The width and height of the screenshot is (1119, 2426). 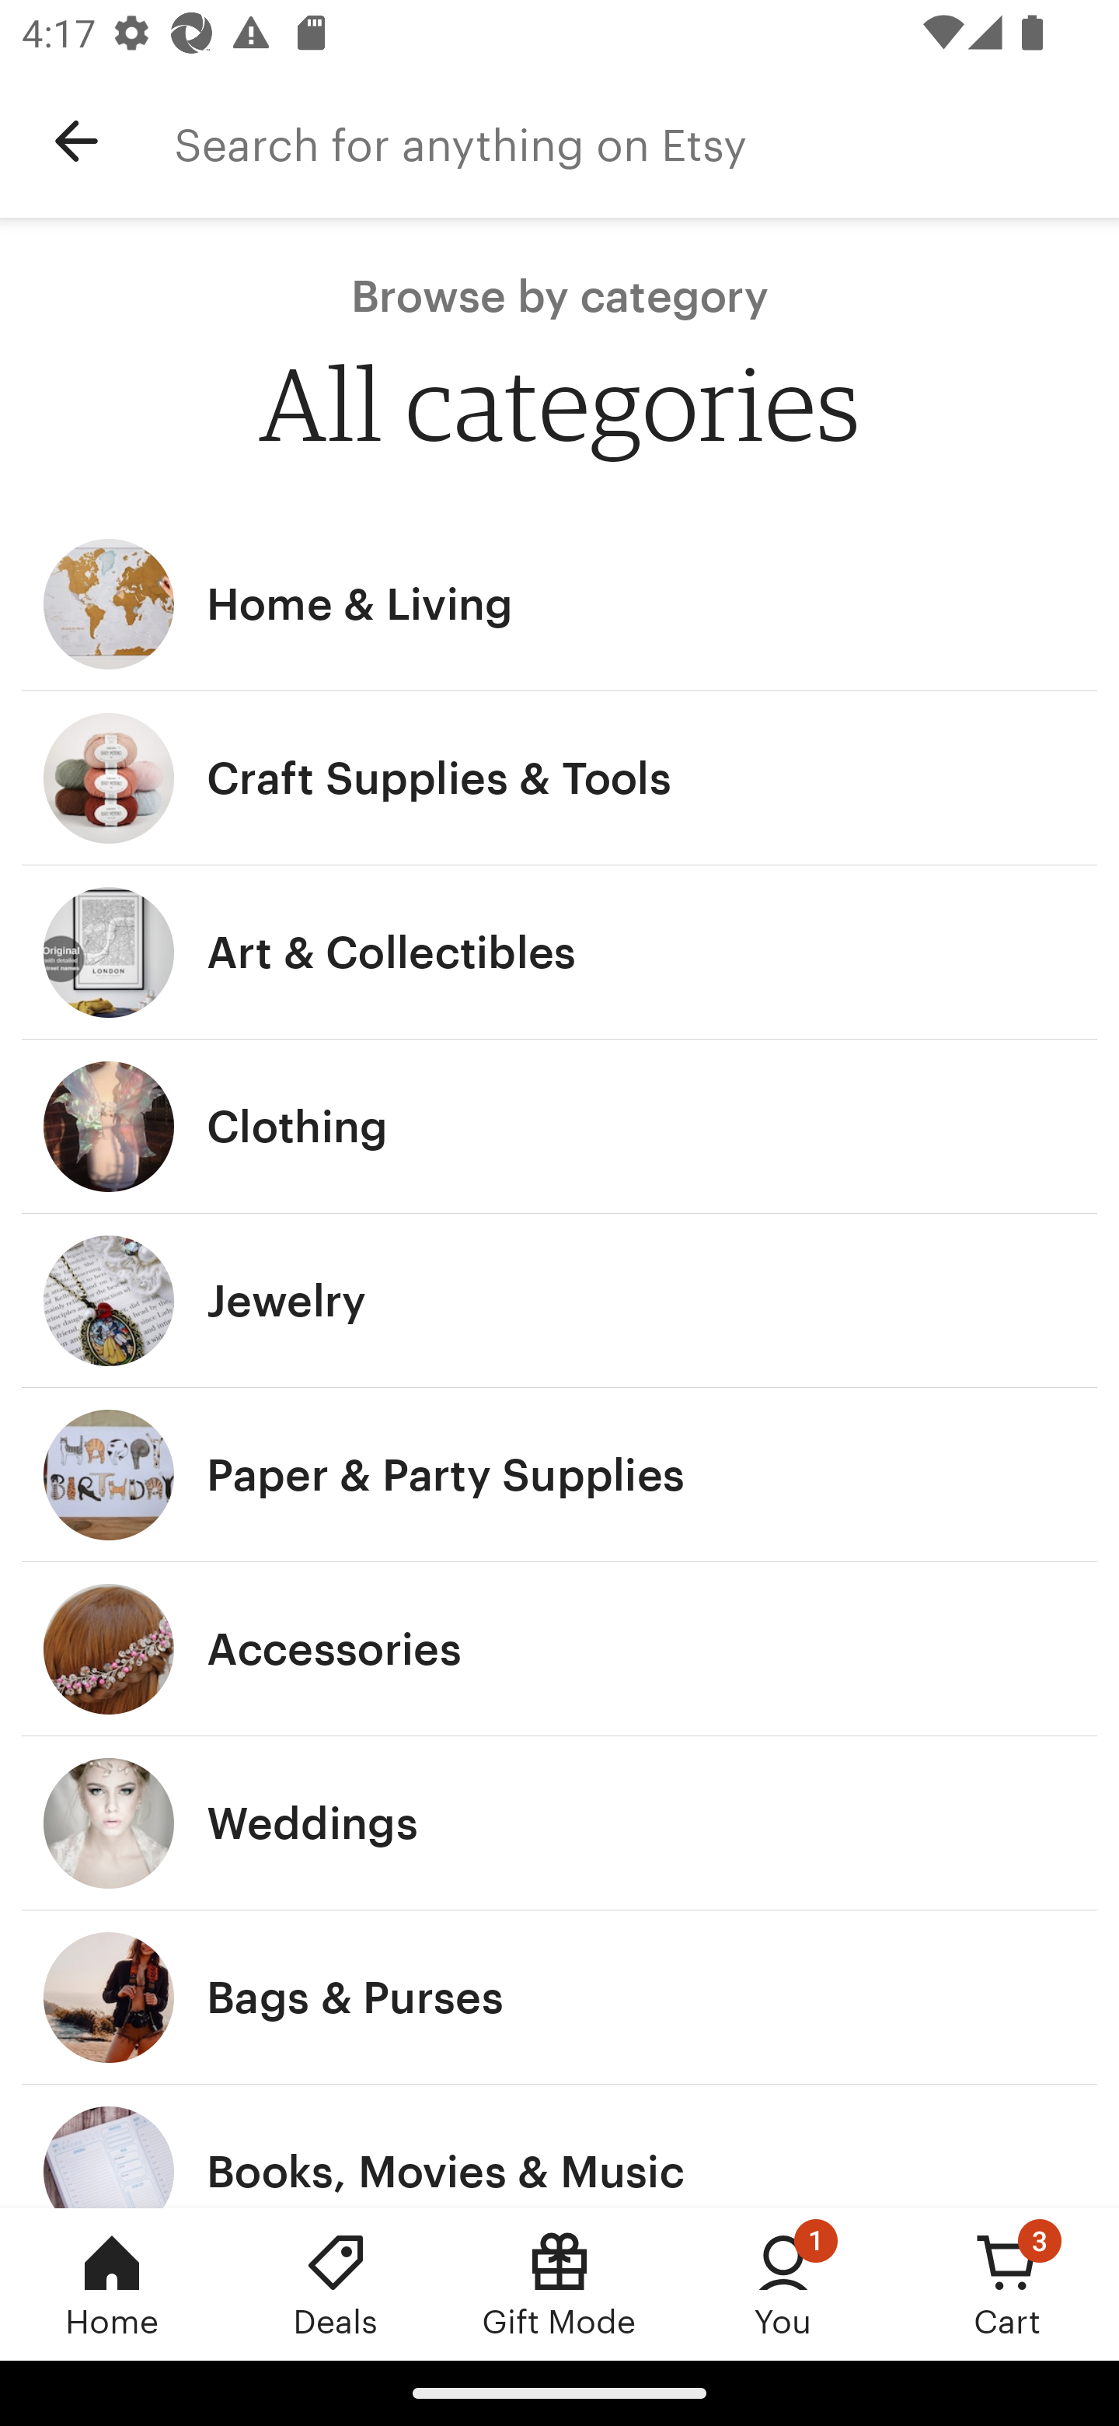 I want to click on Clothing, so click(x=559, y=1127).